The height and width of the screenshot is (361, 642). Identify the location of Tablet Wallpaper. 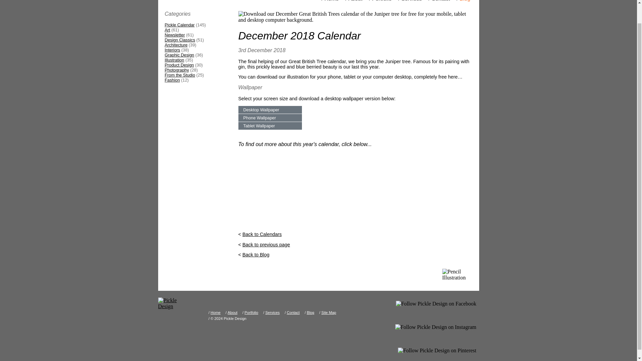
(270, 126).